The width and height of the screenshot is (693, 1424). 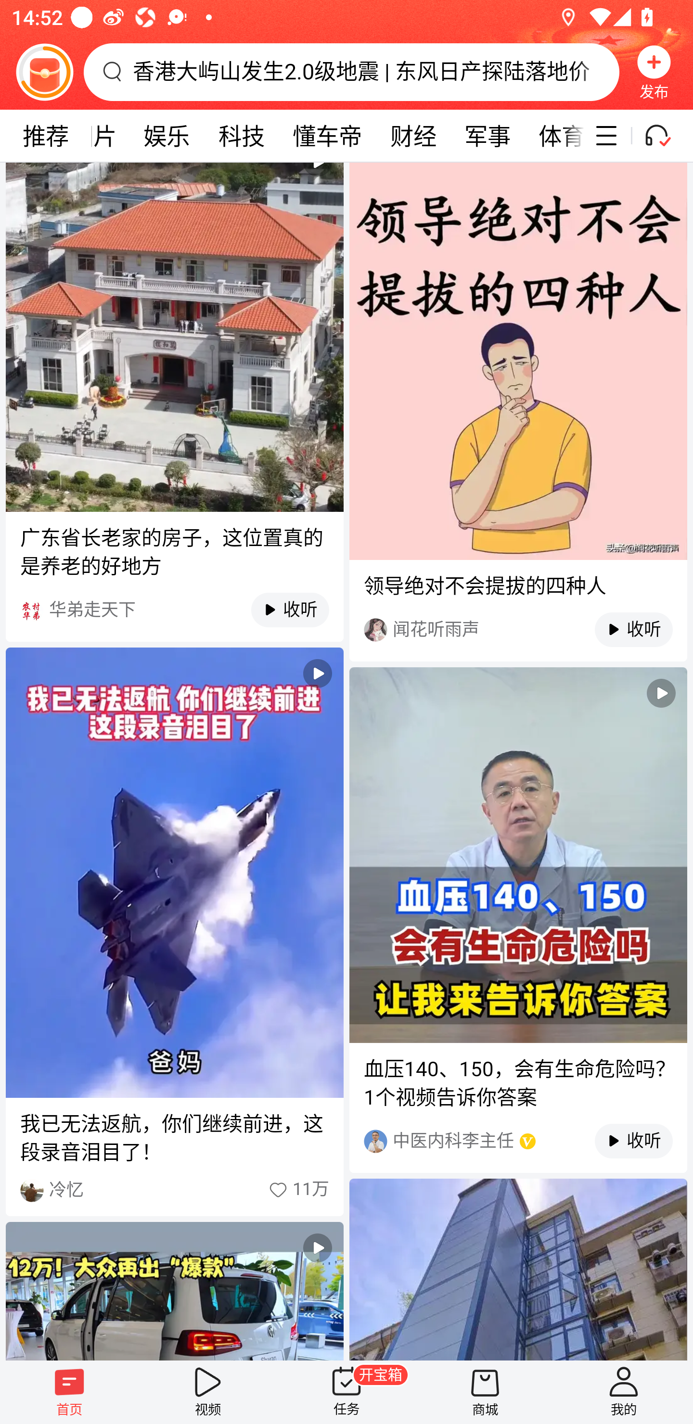 I want to click on 军事, so click(x=488, y=136).